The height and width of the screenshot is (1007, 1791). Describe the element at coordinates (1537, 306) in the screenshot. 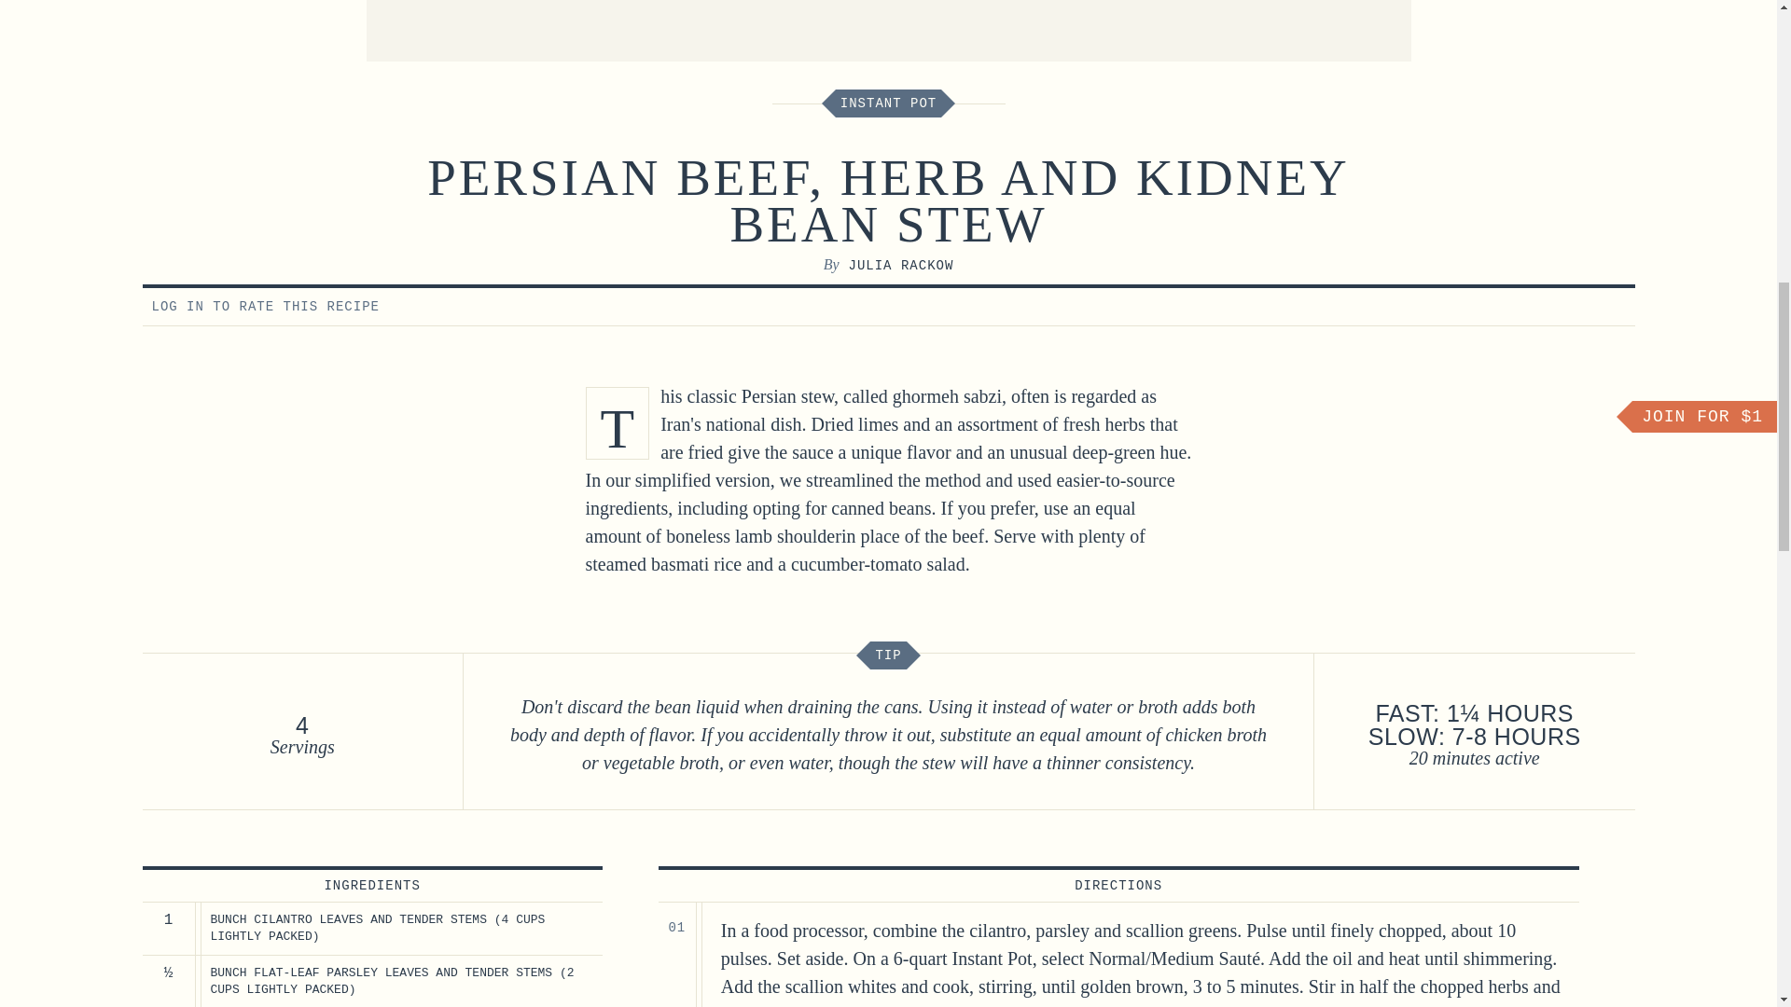

I see `2 ratings` at that location.